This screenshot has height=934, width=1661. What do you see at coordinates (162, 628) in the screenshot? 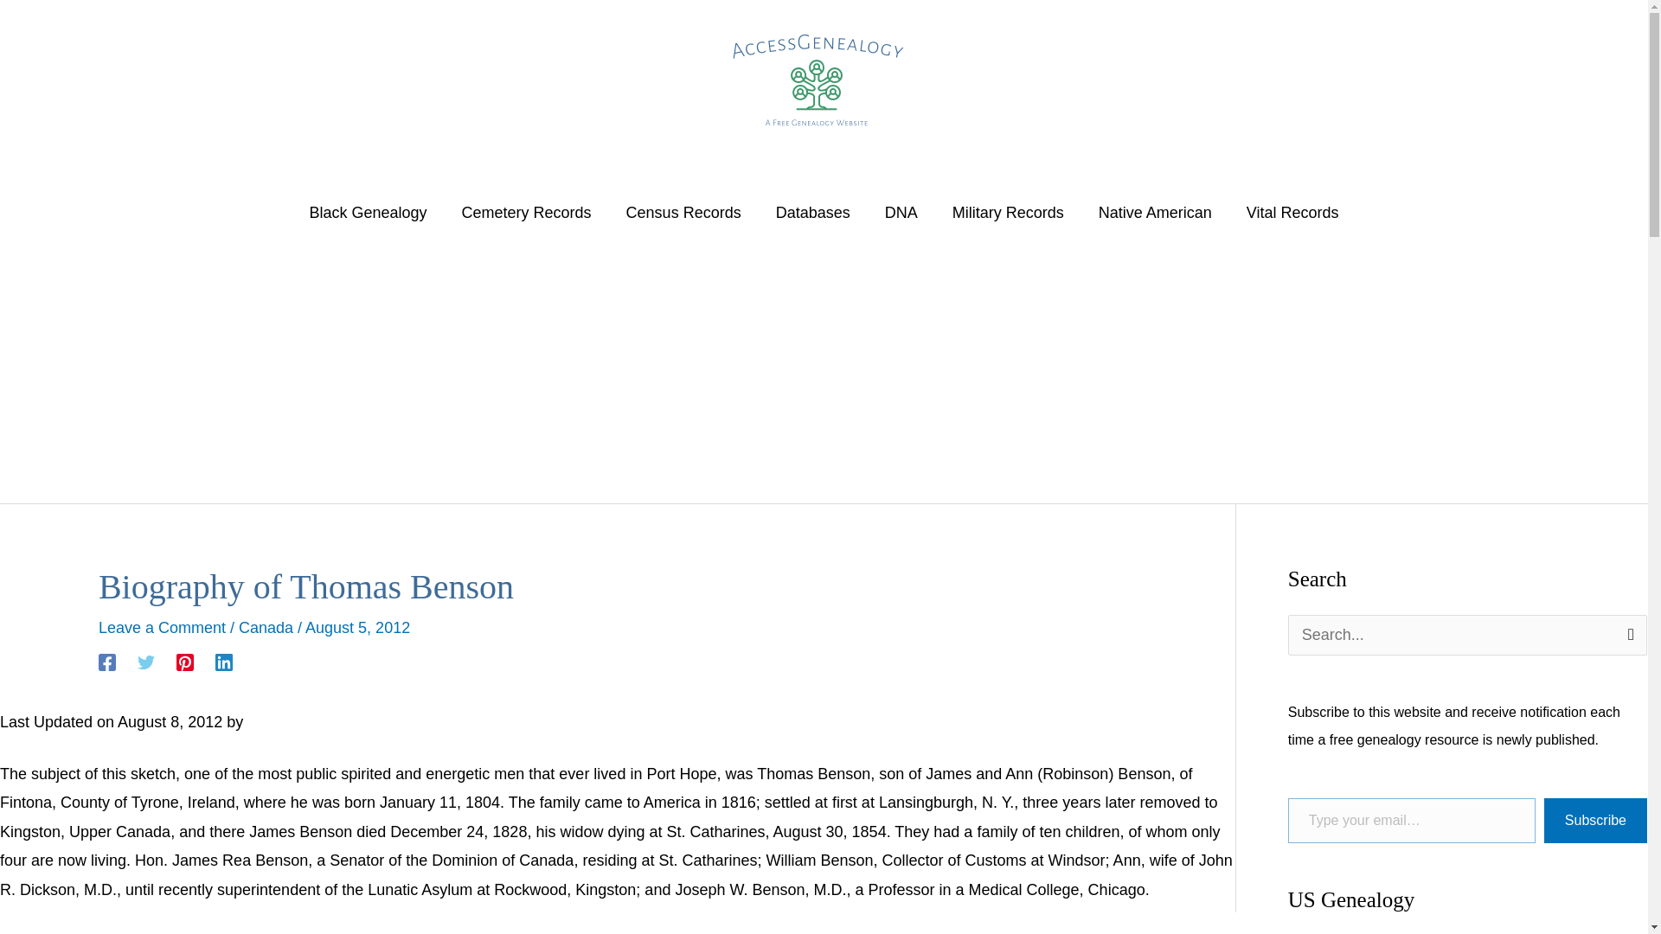
I see `Leave a Comment` at bounding box center [162, 628].